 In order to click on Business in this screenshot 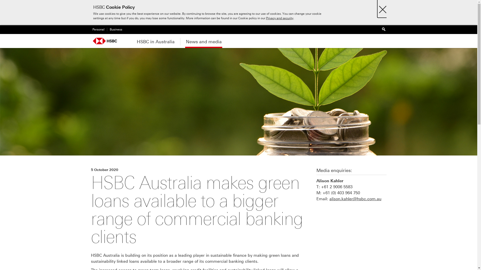, I will do `click(114, 29)`.